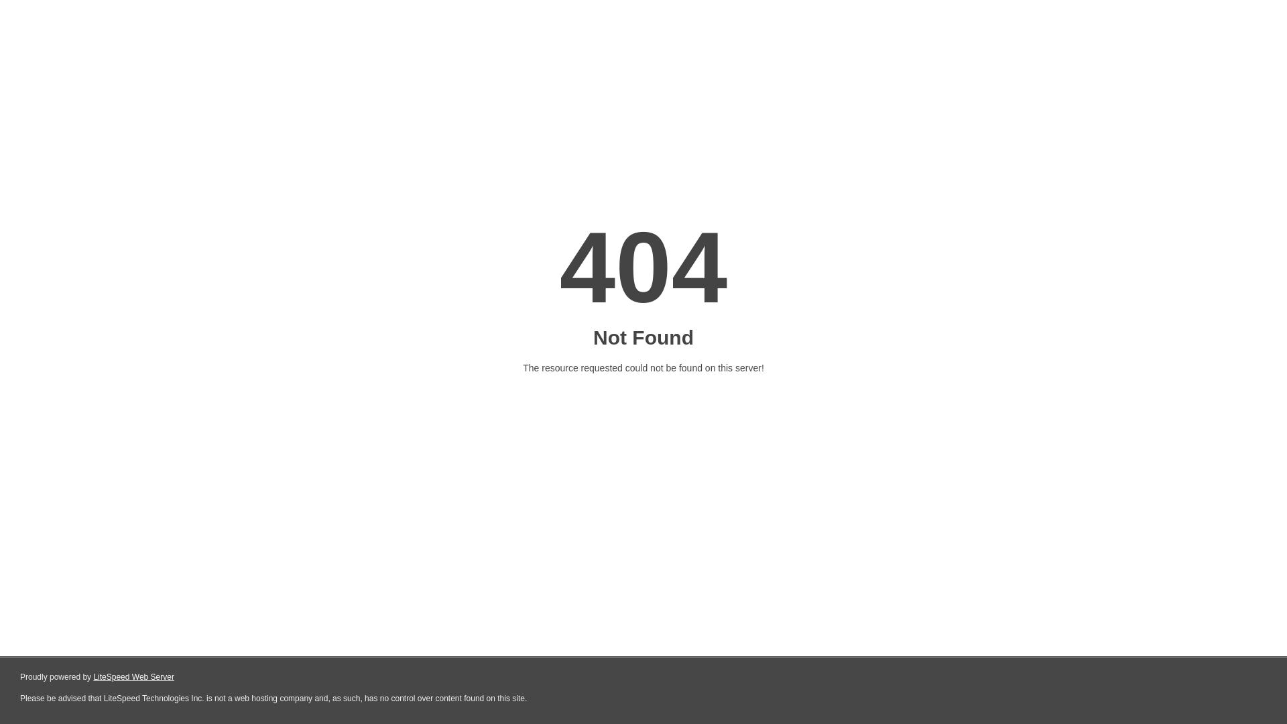 The width and height of the screenshot is (1287, 724). I want to click on LiteSpeed Web Server, so click(134, 677).